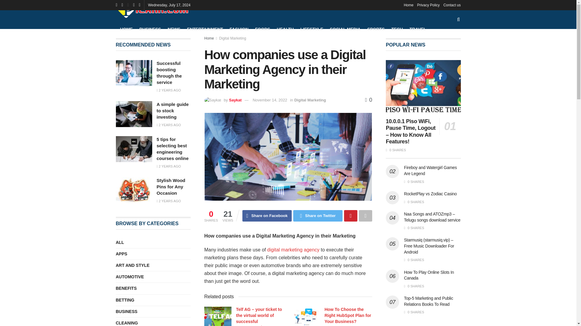 The height and width of the screenshot is (326, 581). Describe the element at coordinates (294, 249) in the screenshot. I see `digital marketing agency` at that location.